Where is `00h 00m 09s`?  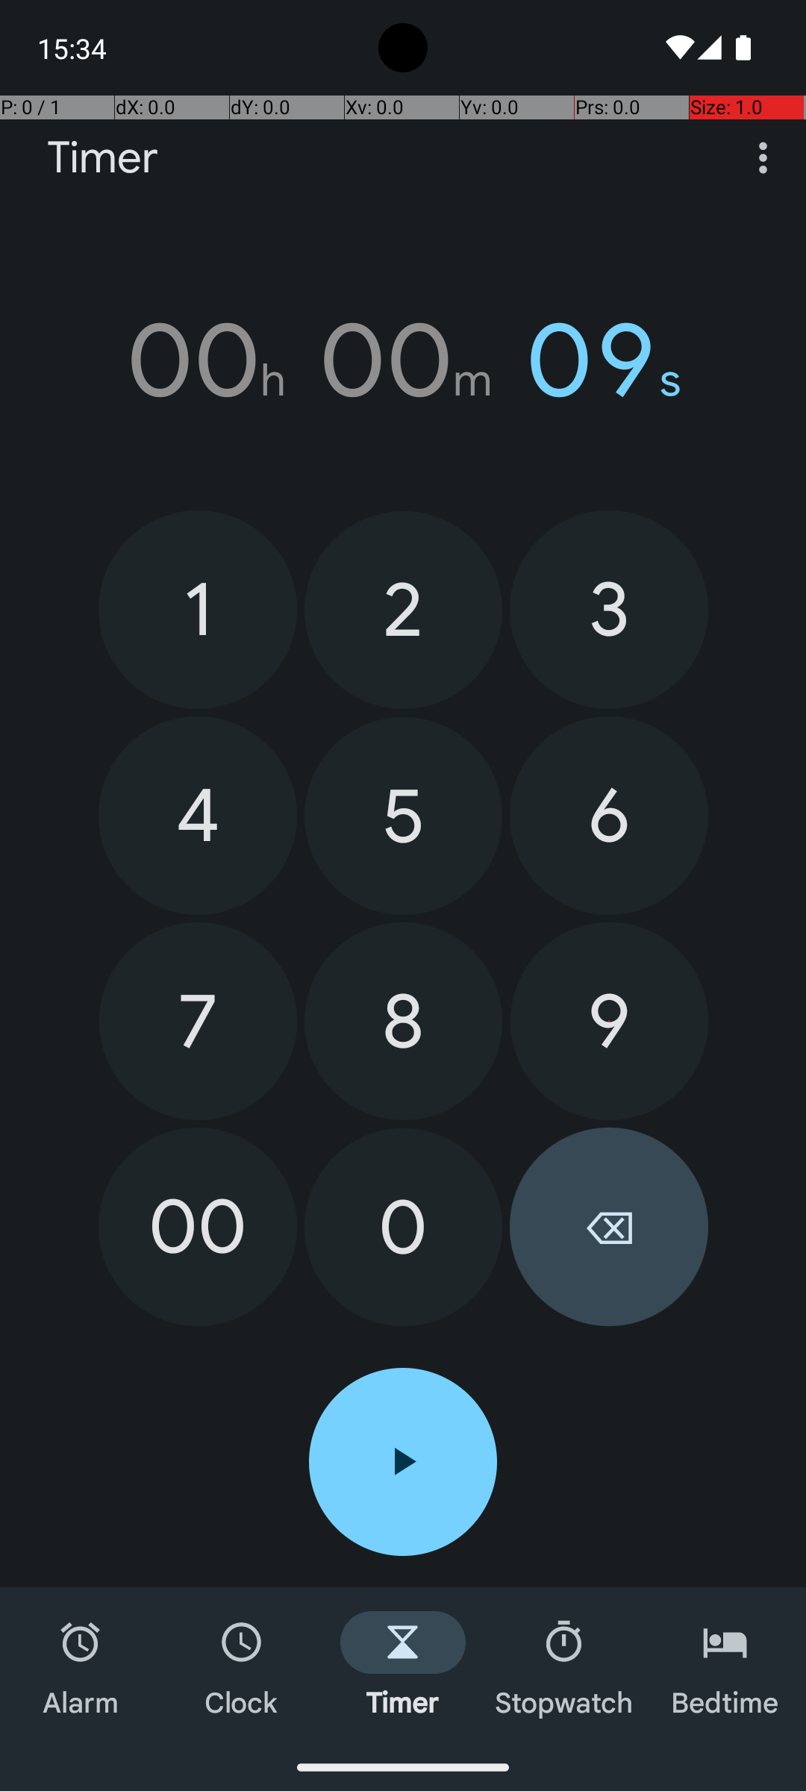
00h 00m 09s is located at coordinates (403, 360).